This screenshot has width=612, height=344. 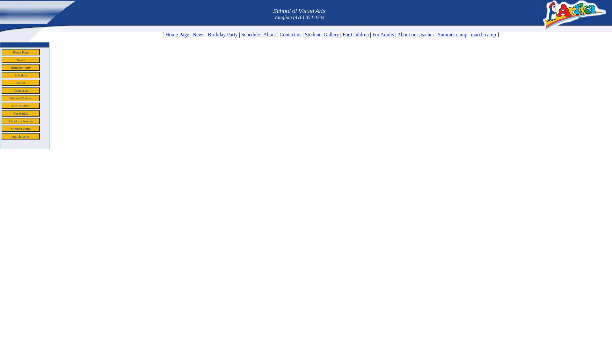 What do you see at coordinates (198, 34) in the screenshot?
I see `News` at bounding box center [198, 34].